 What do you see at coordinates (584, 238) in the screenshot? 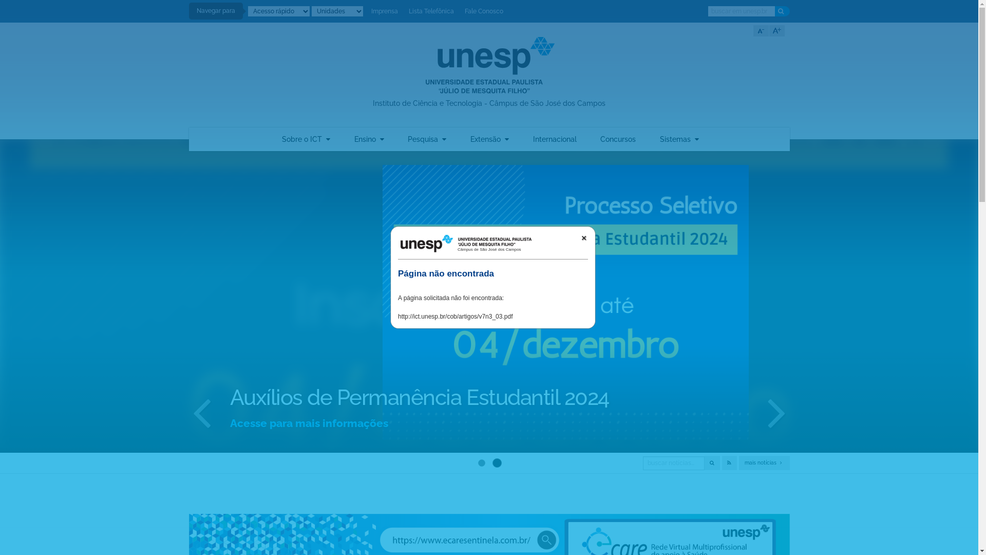
I see `Fechar` at bounding box center [584, 238].